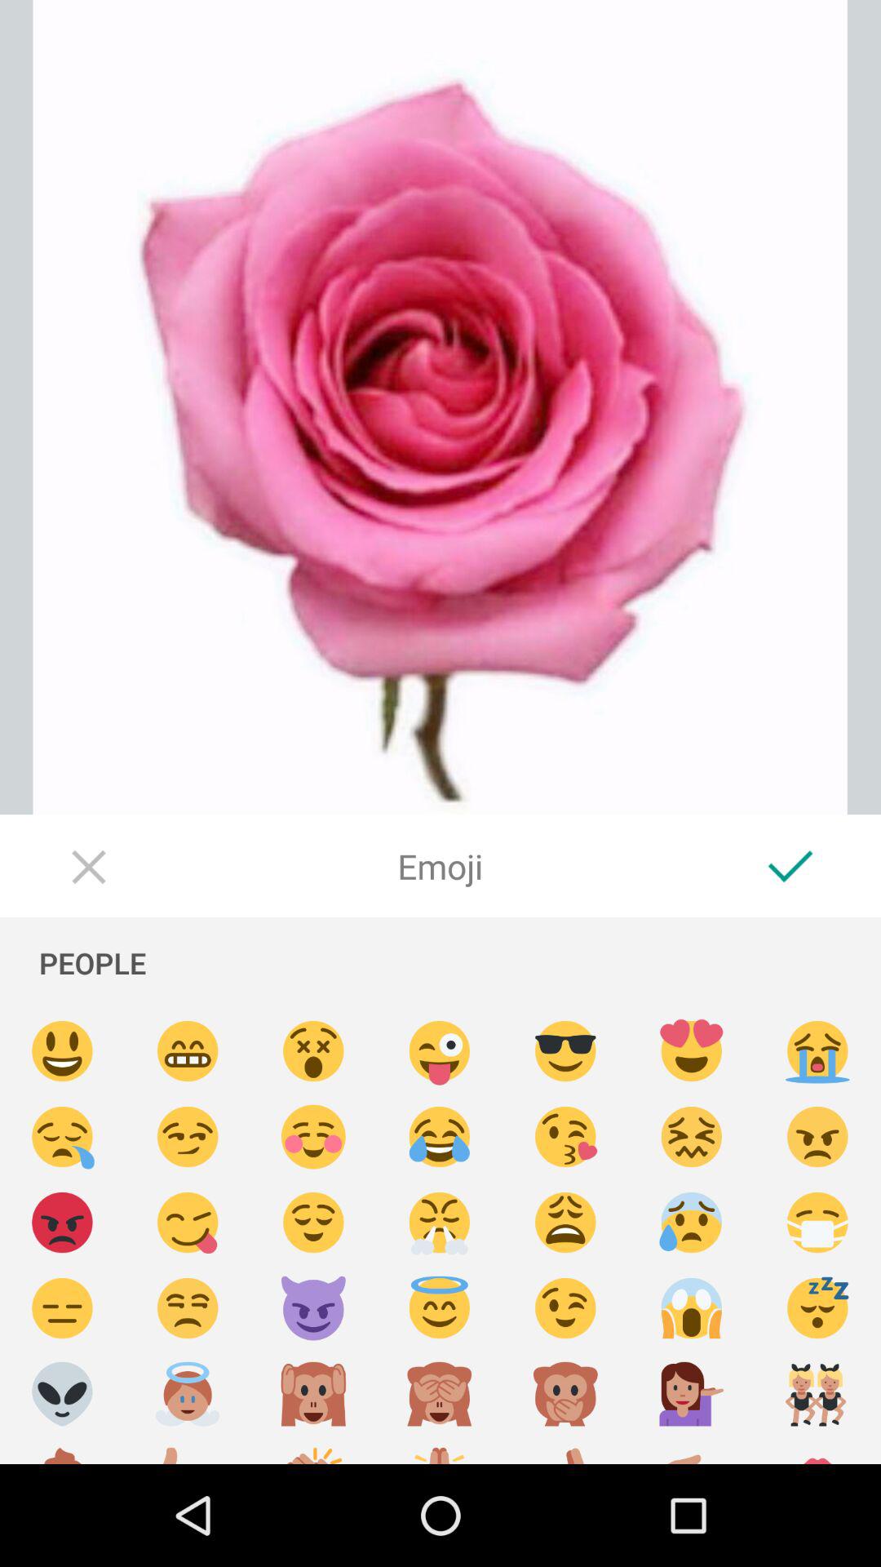  What do you see at coordinates (692, 1051) in the screenshot?
I see `use emoji` at bounding box center [692, 1051].